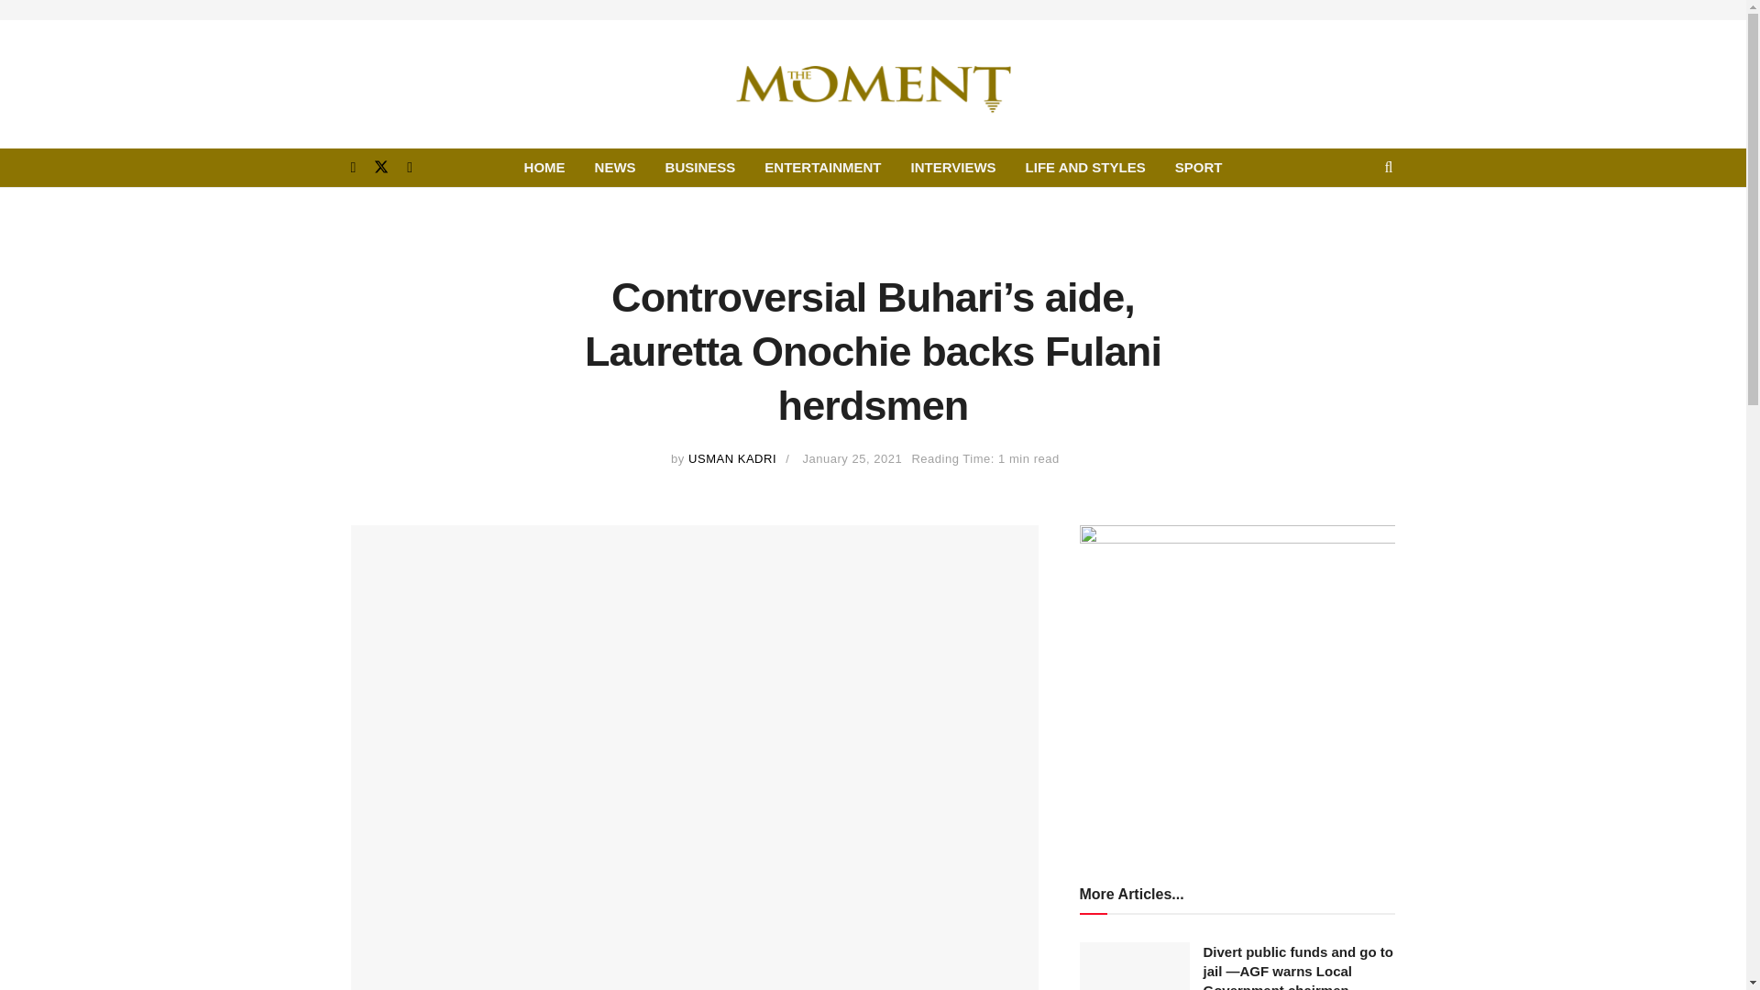 The height and width of the screenshot is (990, 1760). What do you see at coordinates (822, 168) in the screenshot?
I see `ENTERTAINMENT` at bounding box center [822, 168].